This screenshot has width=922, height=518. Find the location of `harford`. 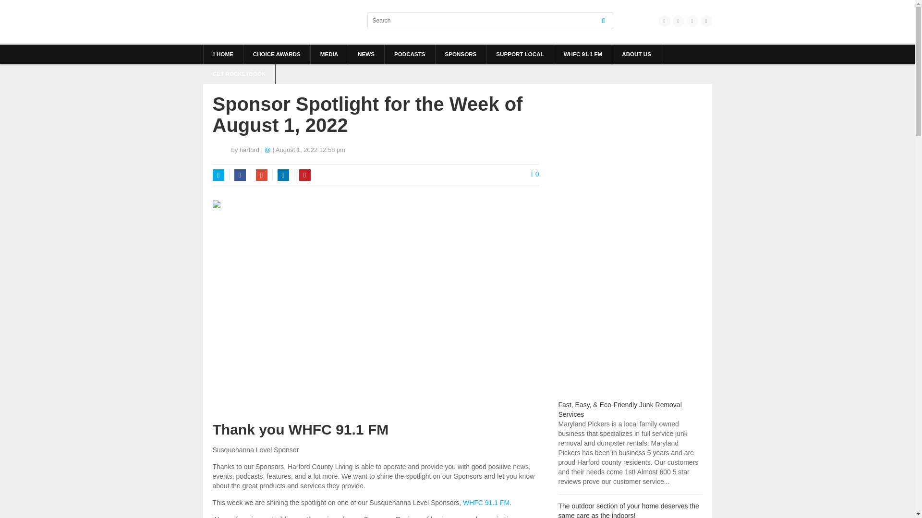

harford is located at coordinates (249, 150).